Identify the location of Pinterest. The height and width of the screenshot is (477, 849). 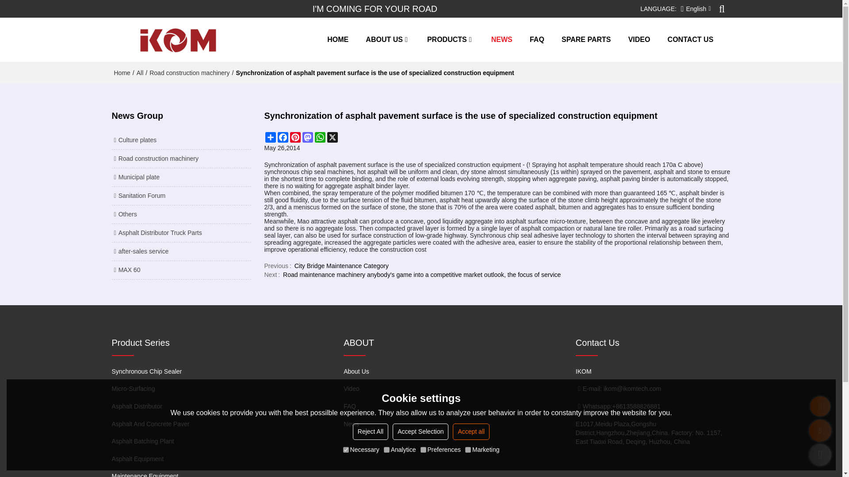
(295, 137).